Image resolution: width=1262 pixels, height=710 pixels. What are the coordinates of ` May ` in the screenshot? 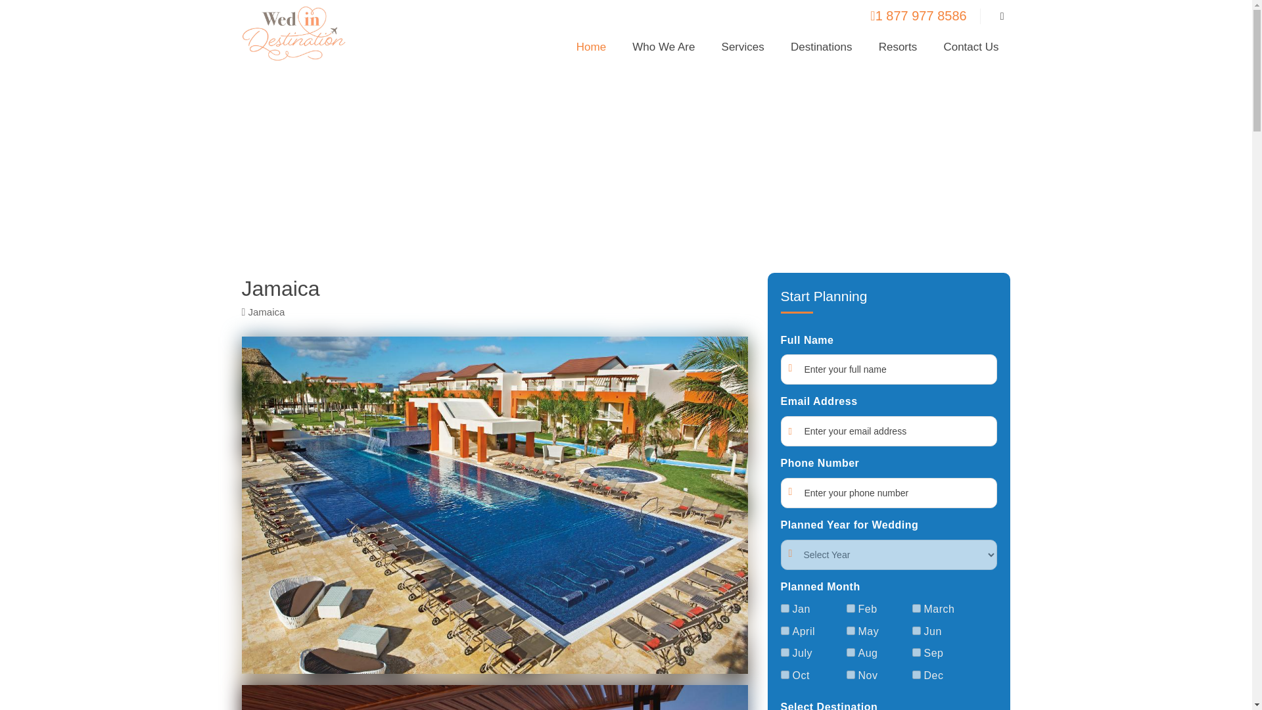 It's located at (851, 630).